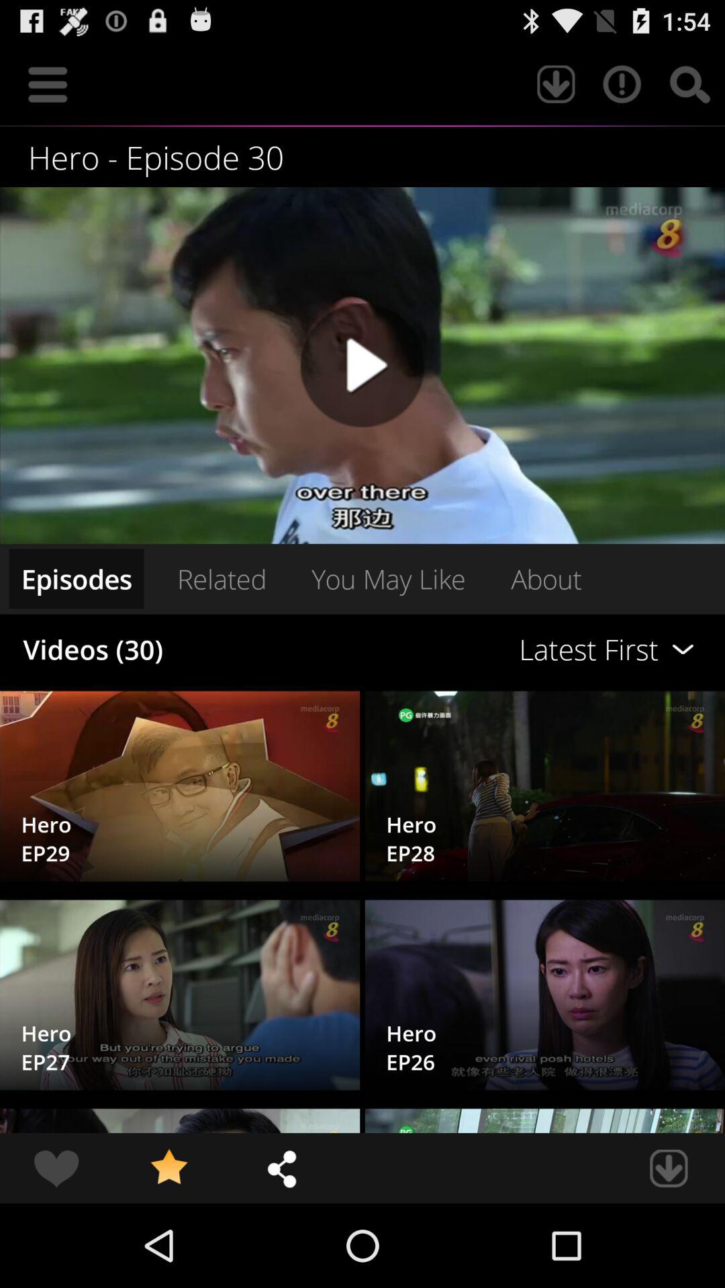 This screenshot has width=725, height=1288. Describe the element at coordinates (222, 578) in the screenshot. I see `turn off the icon next to latest first item` at that location.